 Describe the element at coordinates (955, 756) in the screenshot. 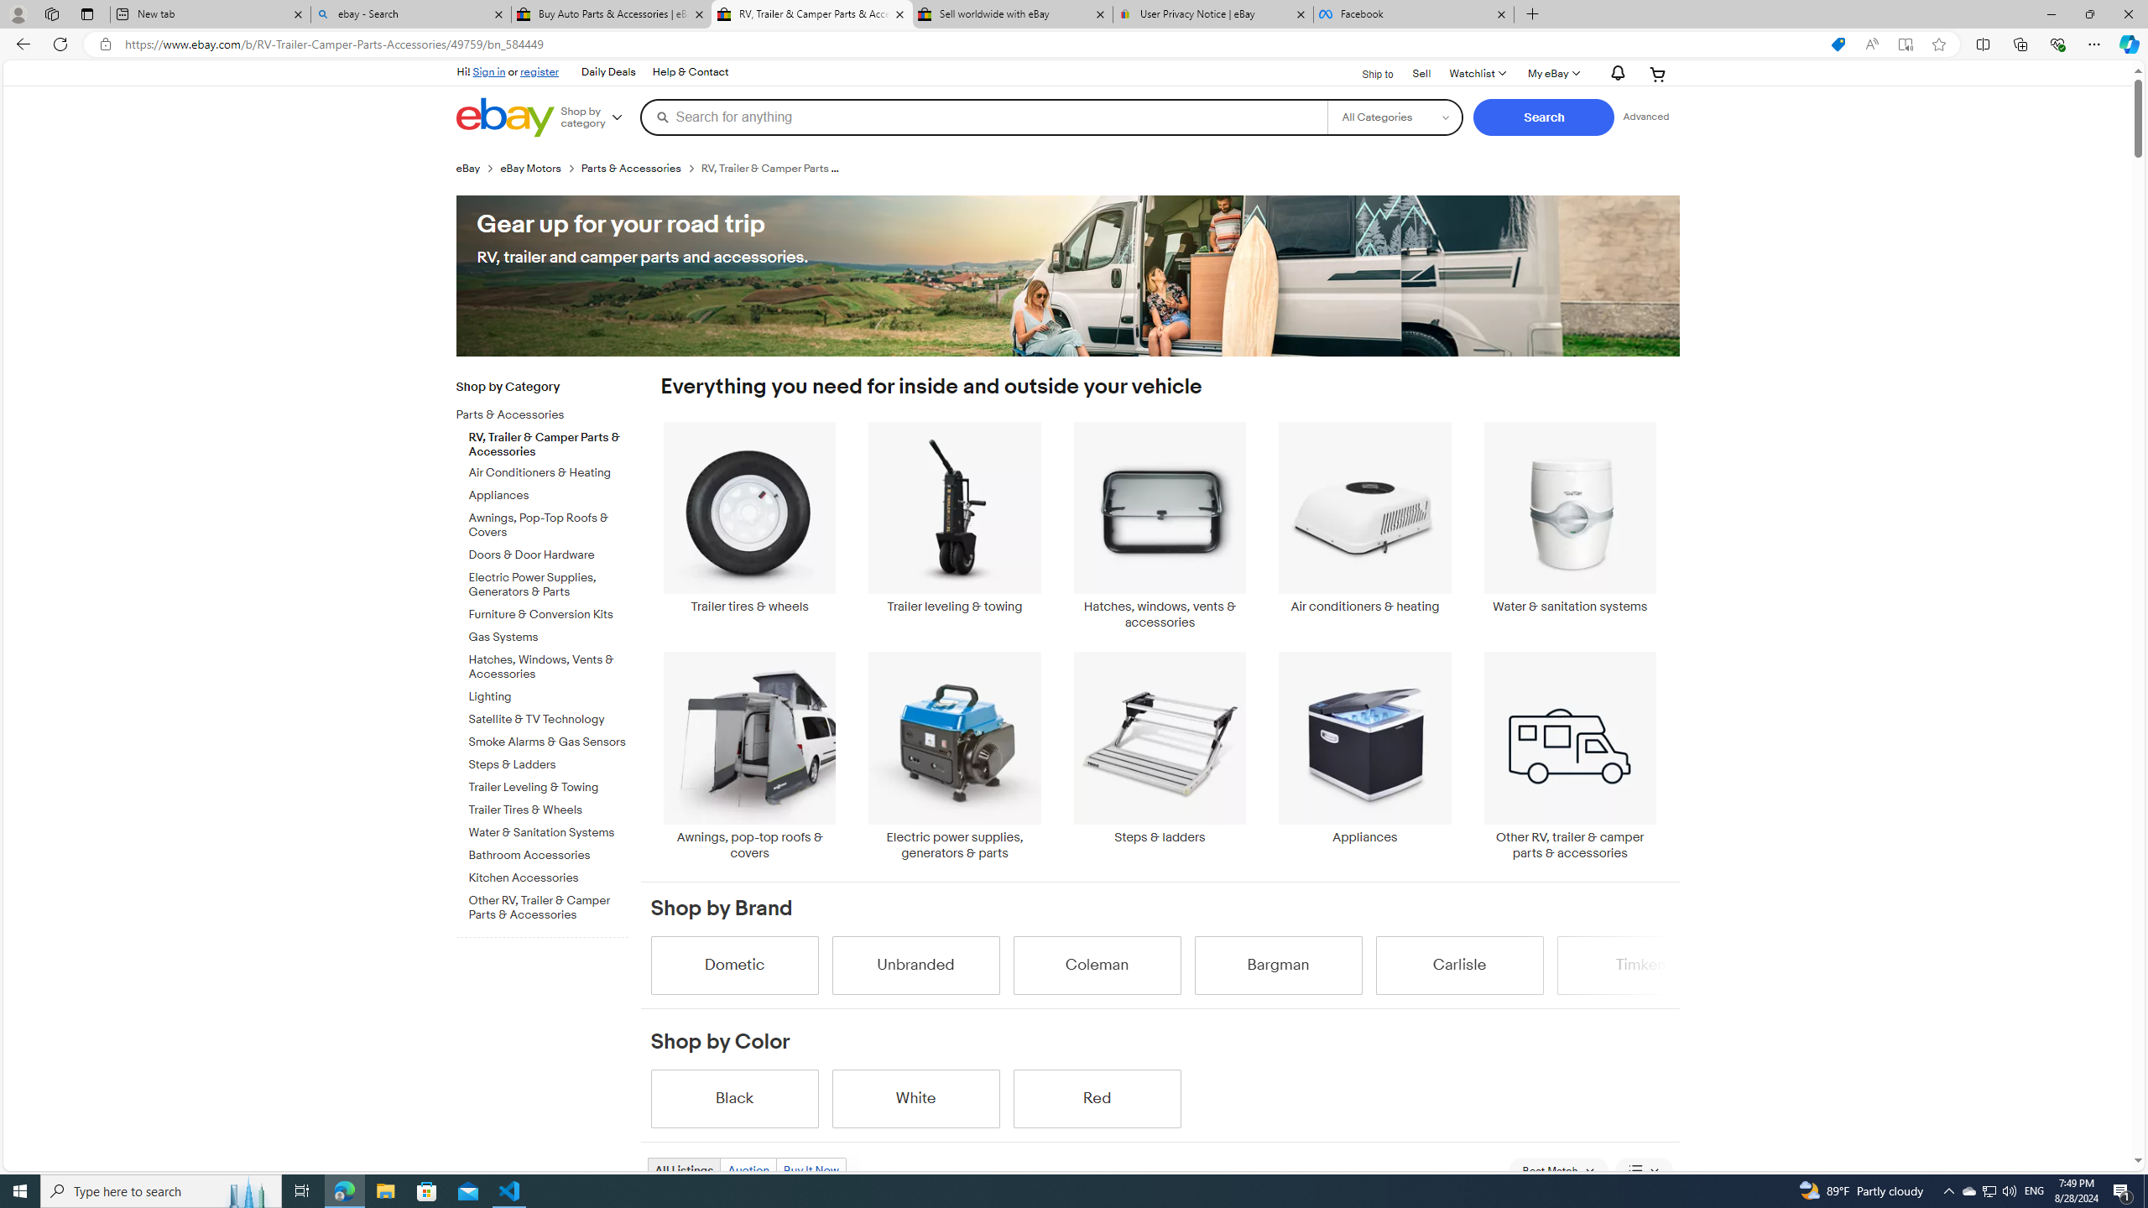

I see `Electric power supplies, generators & parts` at that location.